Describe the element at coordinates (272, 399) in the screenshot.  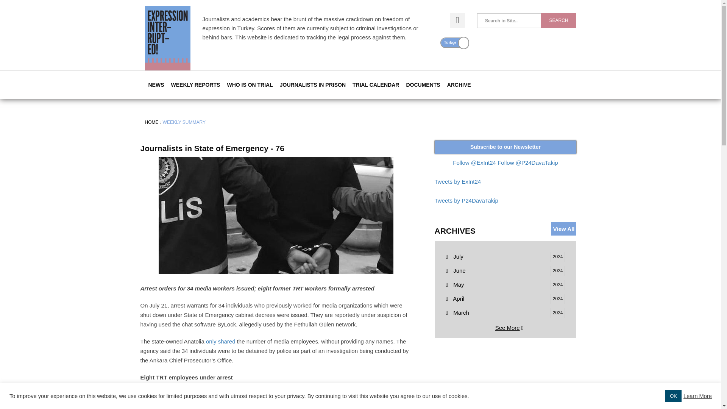
I see `were imprisoned` at that location.